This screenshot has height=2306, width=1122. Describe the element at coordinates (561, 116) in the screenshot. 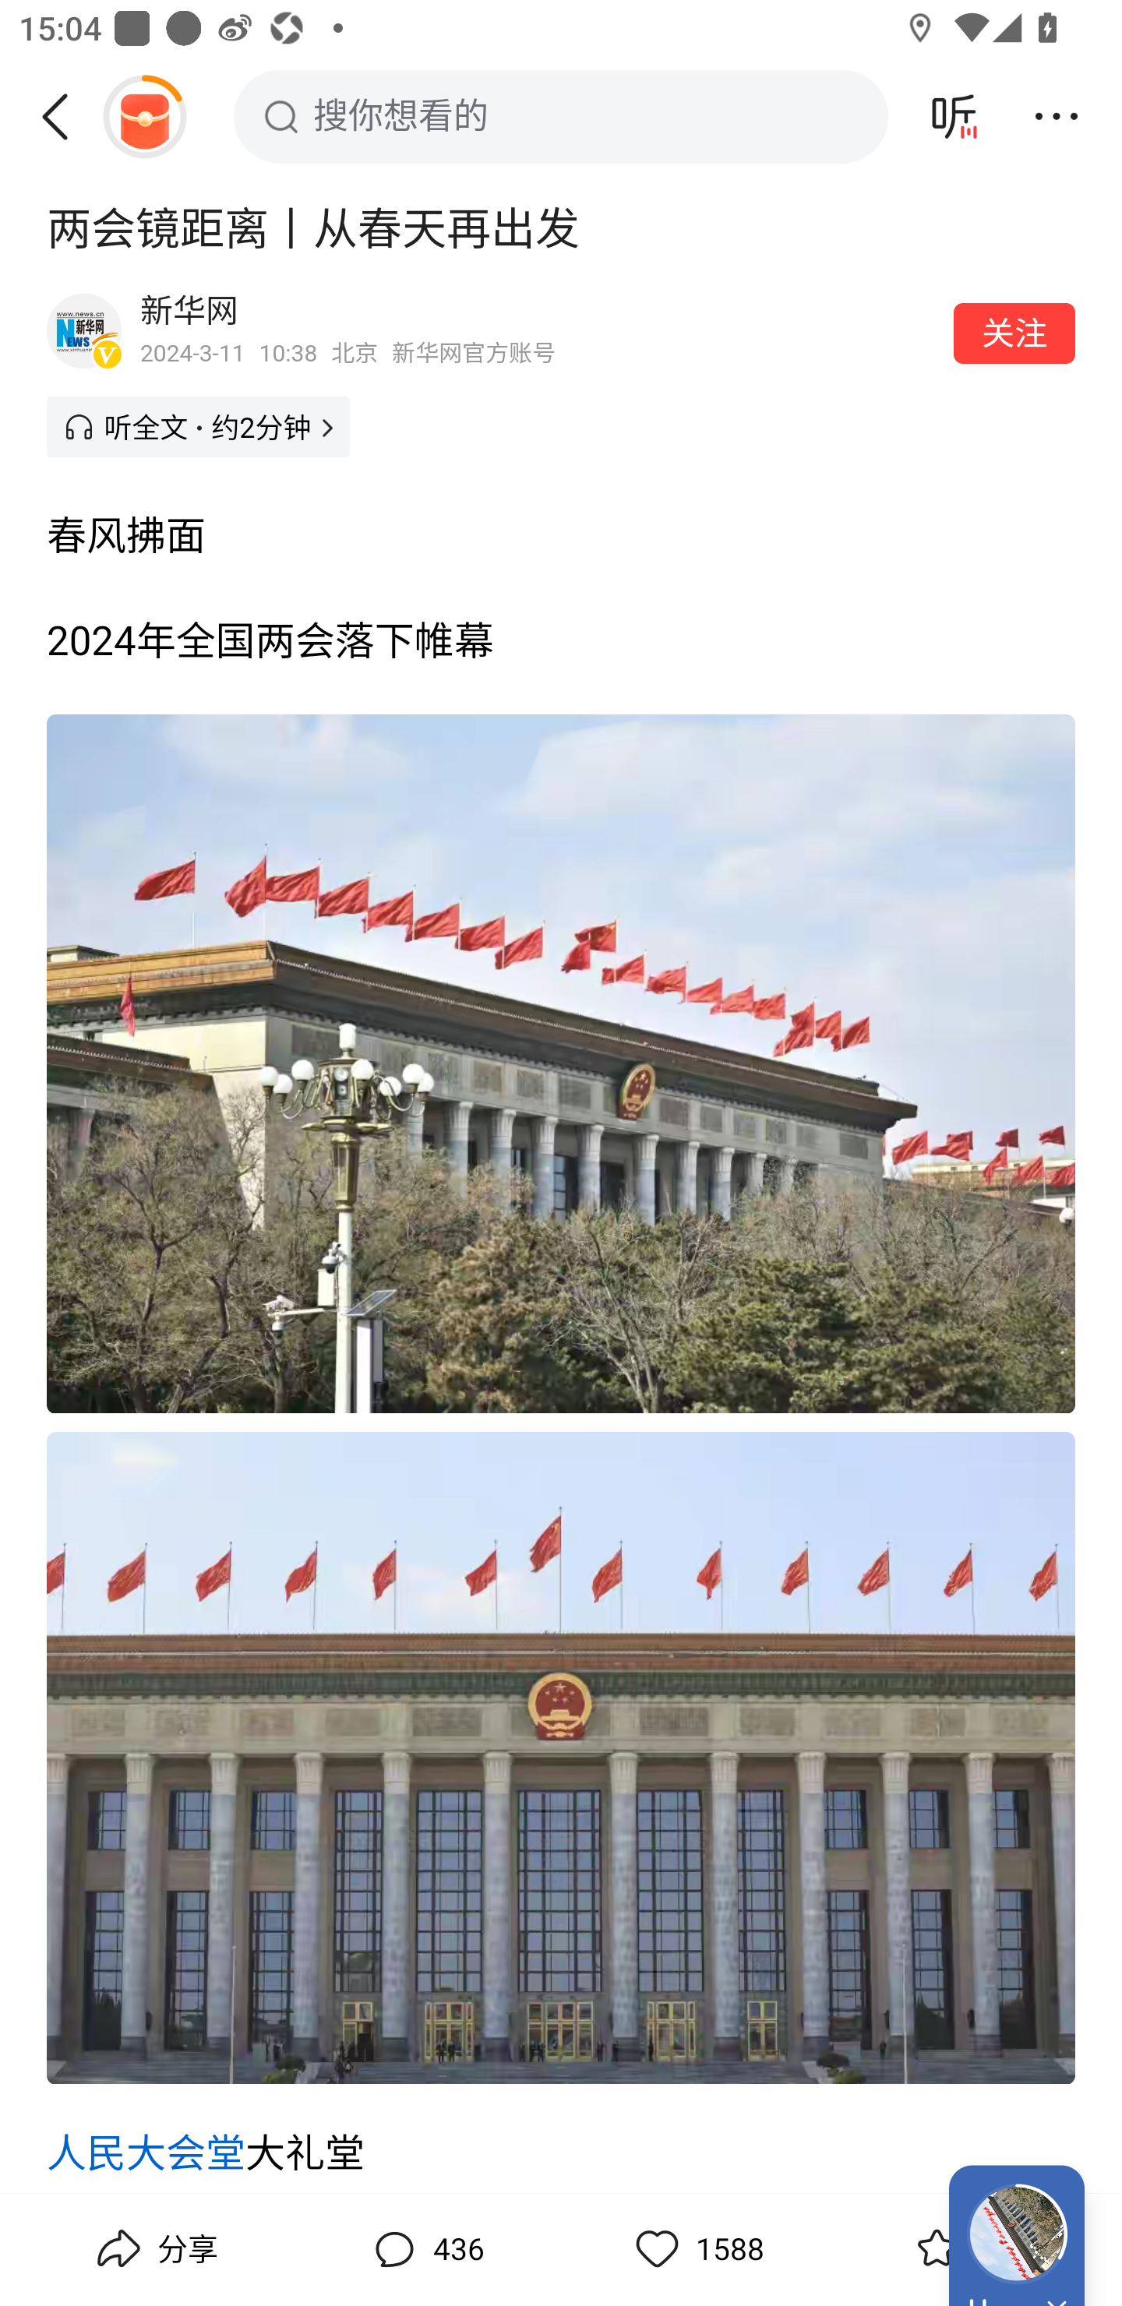

I see `搜你想看的 搜索框，搜你想看的` at that location.